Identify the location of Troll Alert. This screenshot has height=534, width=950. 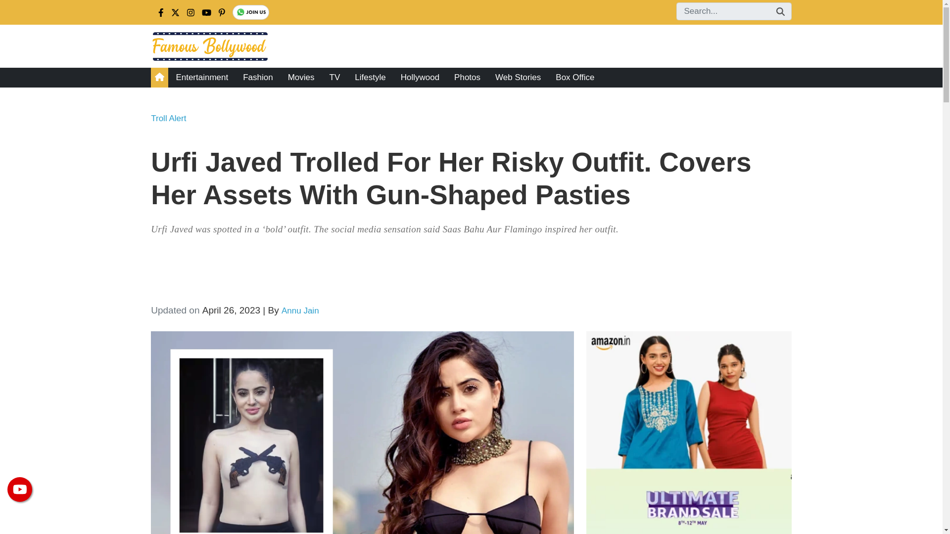
(168, 119).